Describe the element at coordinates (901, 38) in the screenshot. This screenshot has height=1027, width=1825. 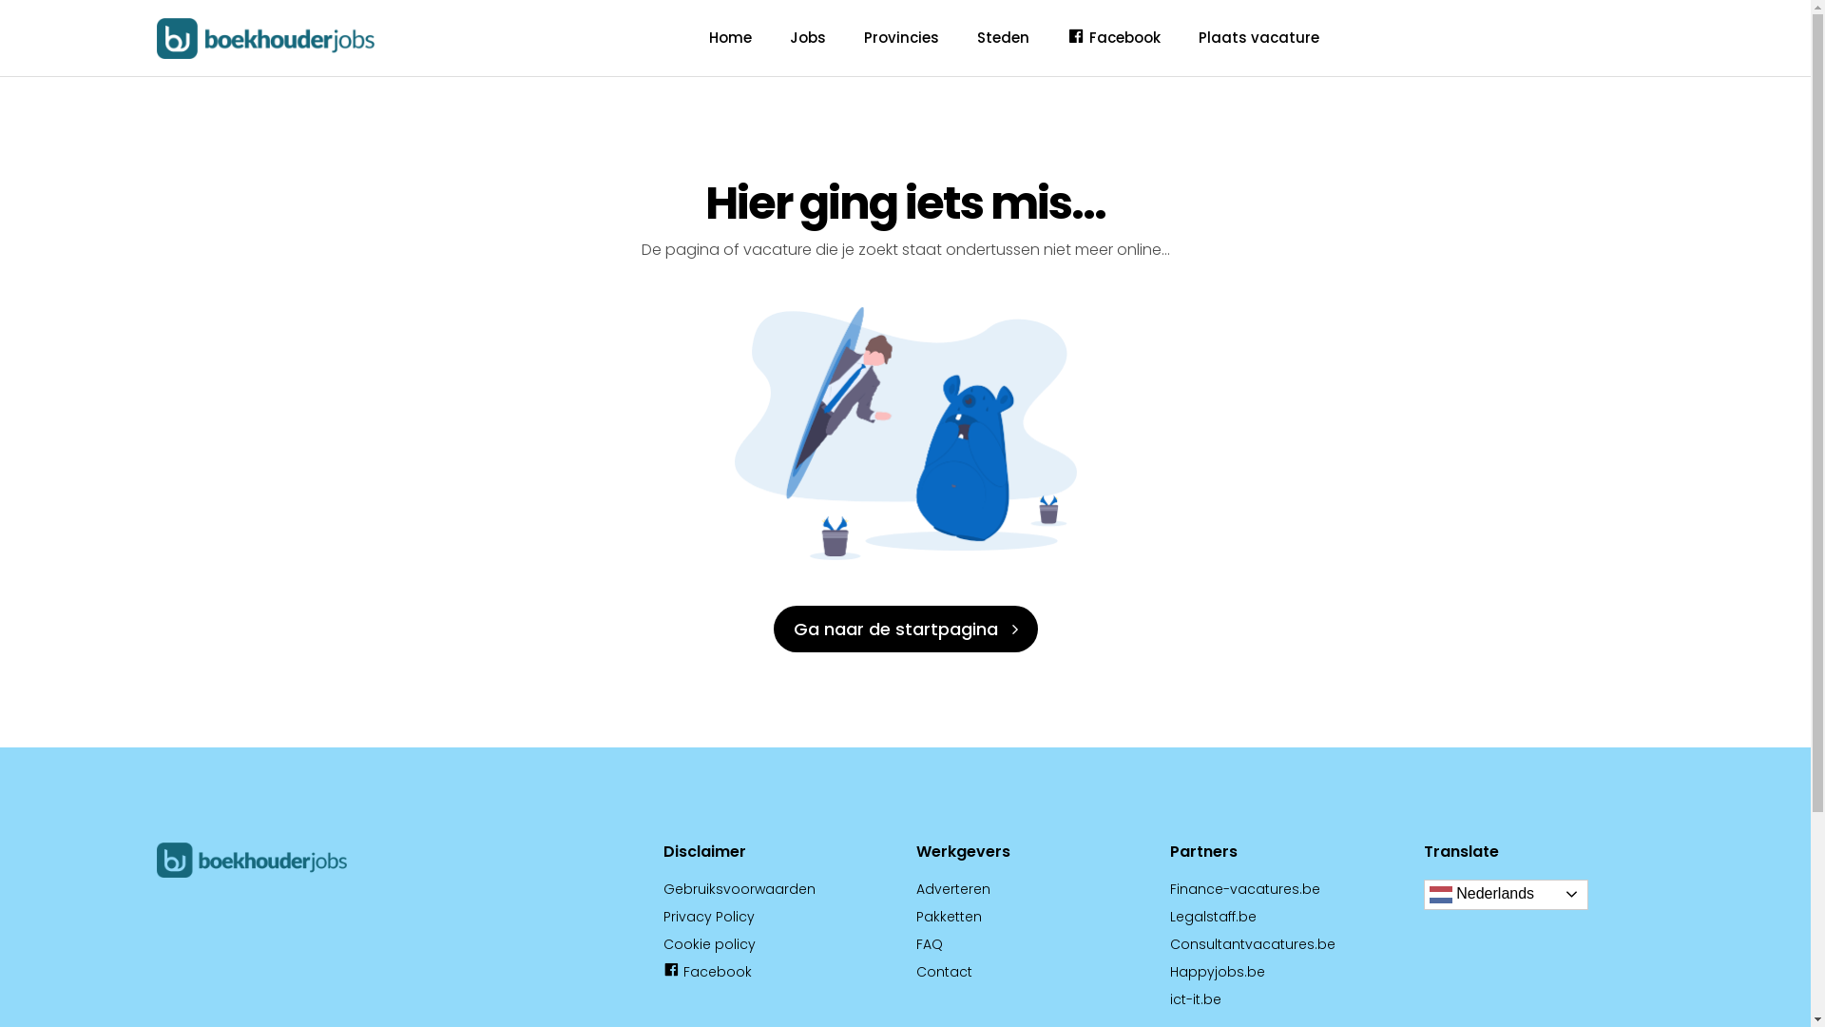
I see `Provincies` at that location.